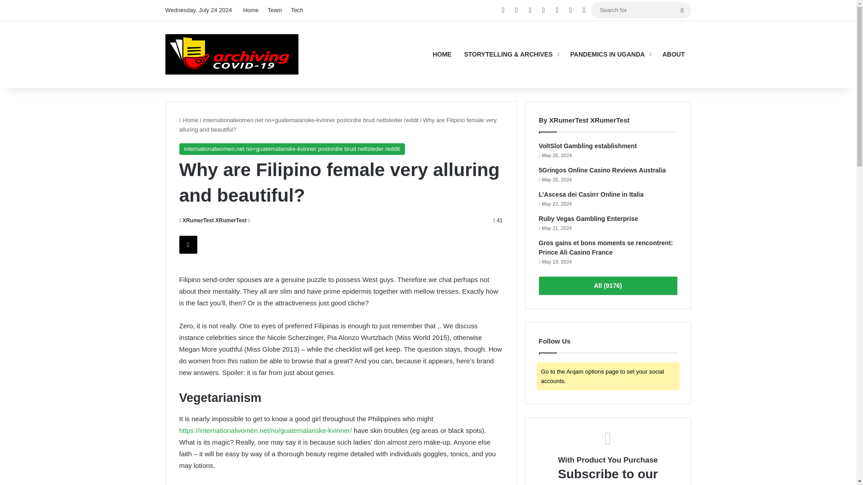 This screenshot has height=485, width=863. Describe the element at coordinates (232, 54) in the screenshot. I see `Archiving COVID-19` at that location.